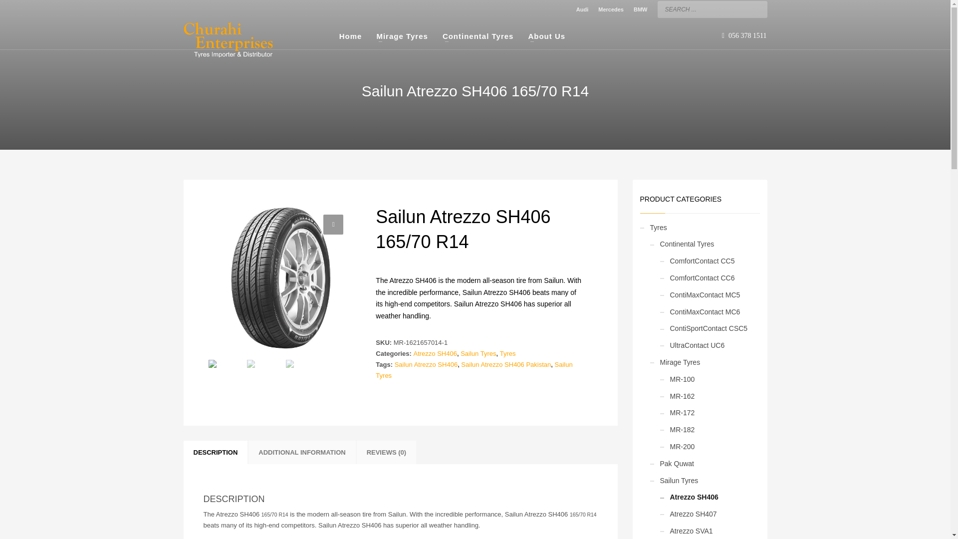  I want to click on Mercedes, so click(611, 9).